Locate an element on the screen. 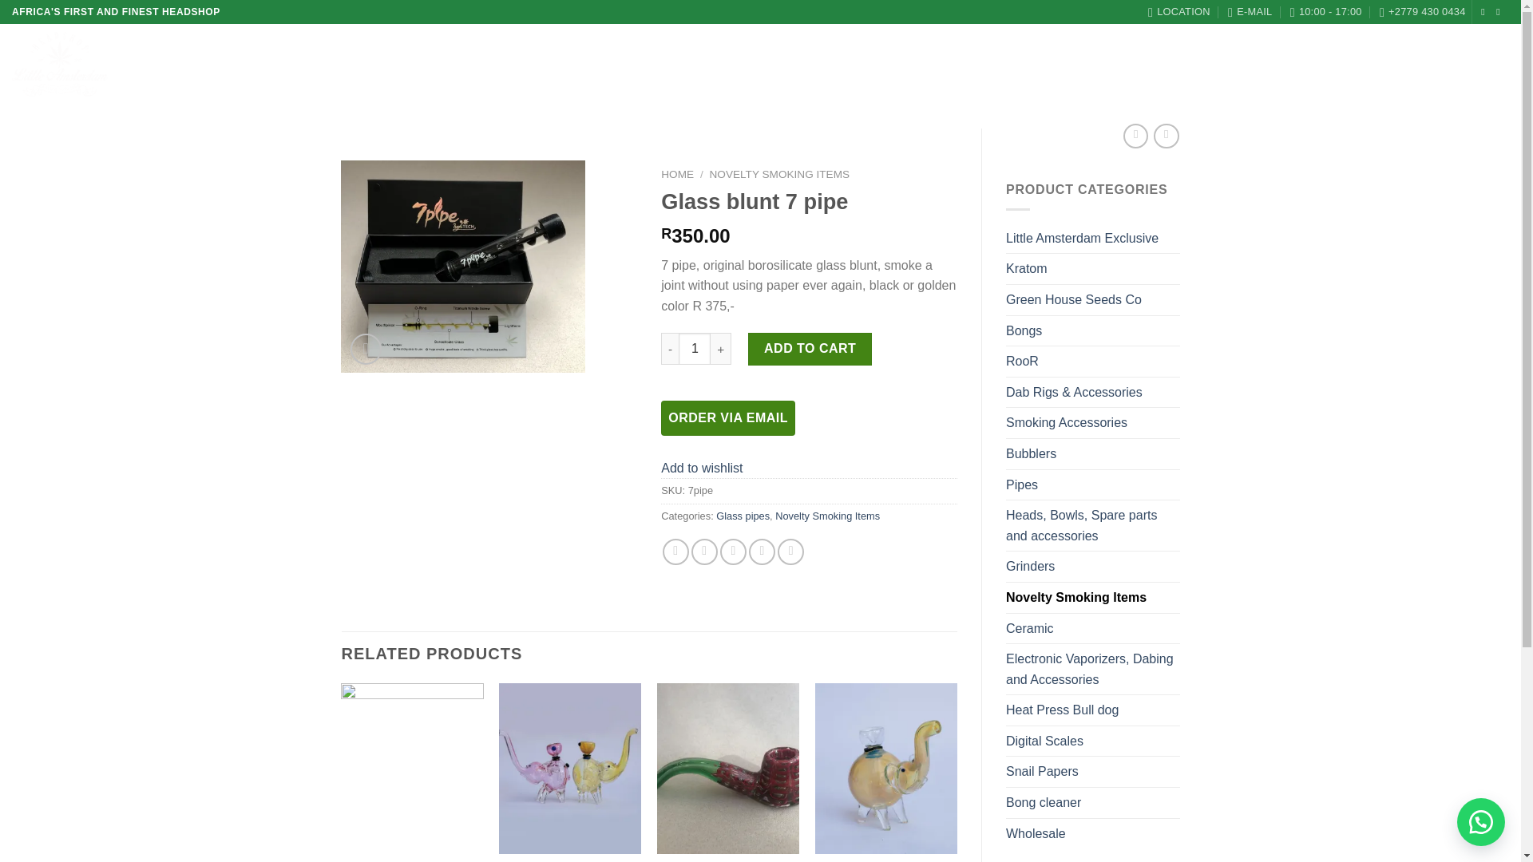  Share on Facebook is located at coordinates (675, 552).